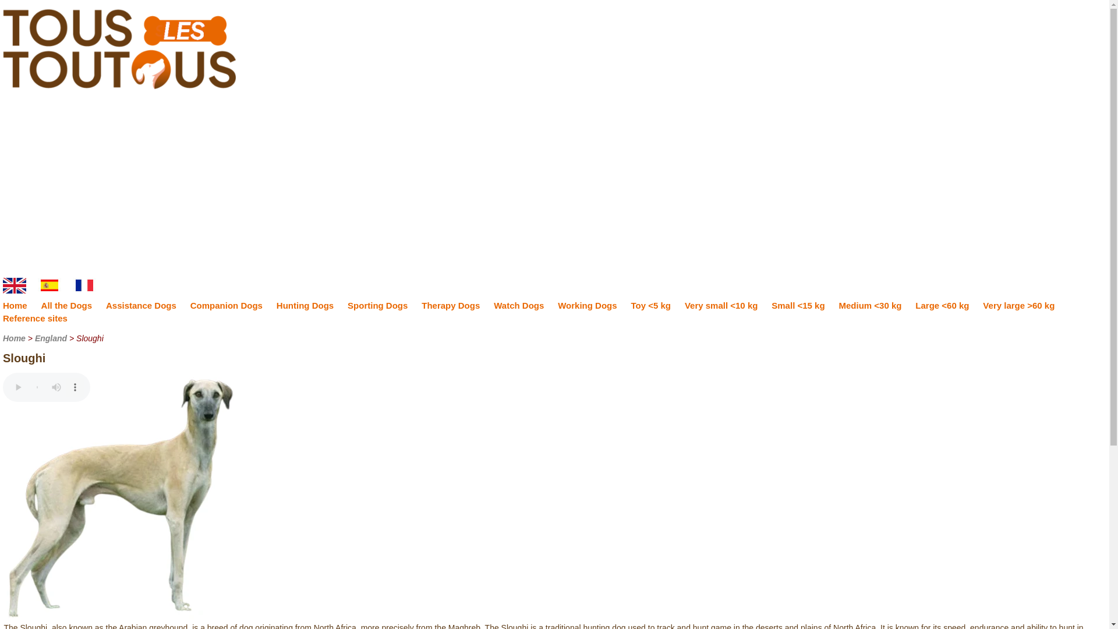 The height and width of the screenshot is (629, 1118). Describe the element at coordinates (587, 305) in the screenshot. I see `Working Dogs` at that location.